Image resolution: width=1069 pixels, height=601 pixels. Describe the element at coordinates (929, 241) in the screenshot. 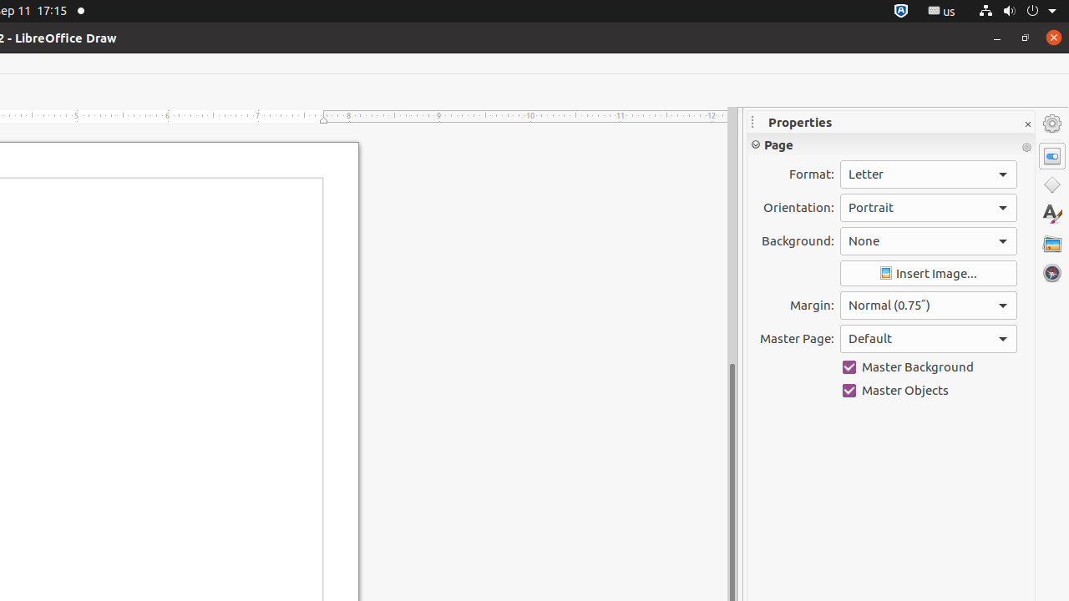

I see `Background:` at that location.